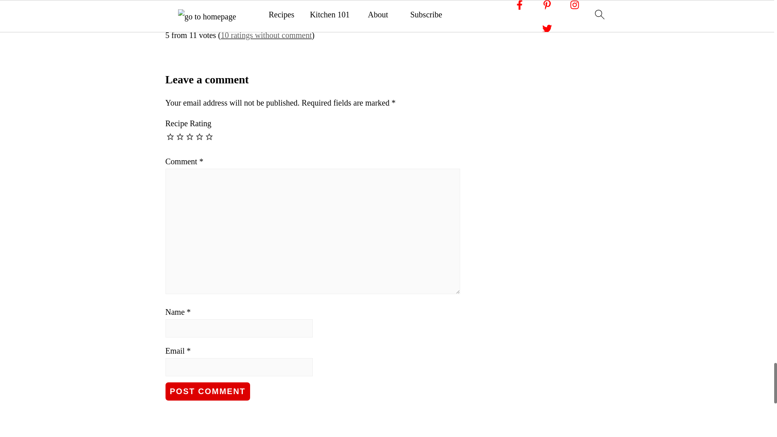 This screenshot has height=437, width=777. I want to click on Post Comment, so click(207, 392).